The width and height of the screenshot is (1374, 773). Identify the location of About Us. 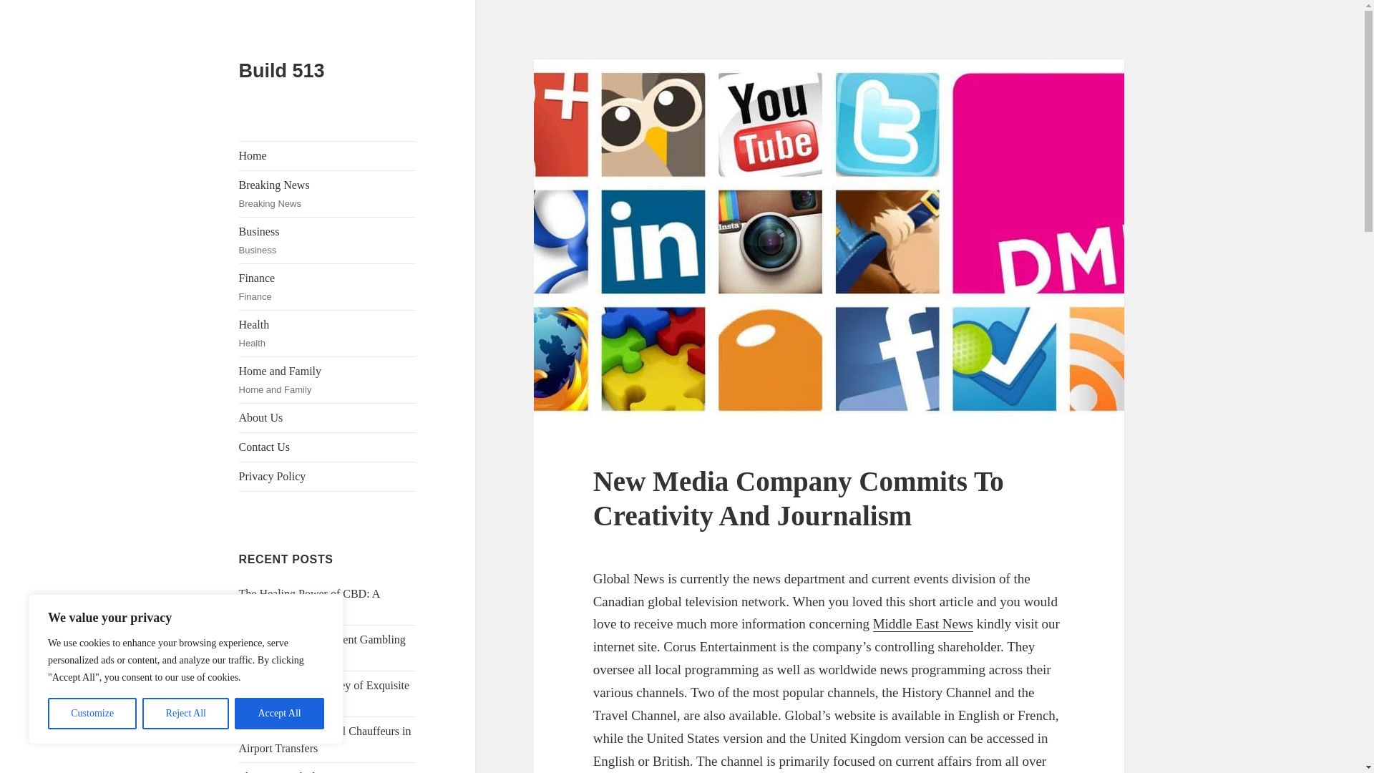
(186, 714).